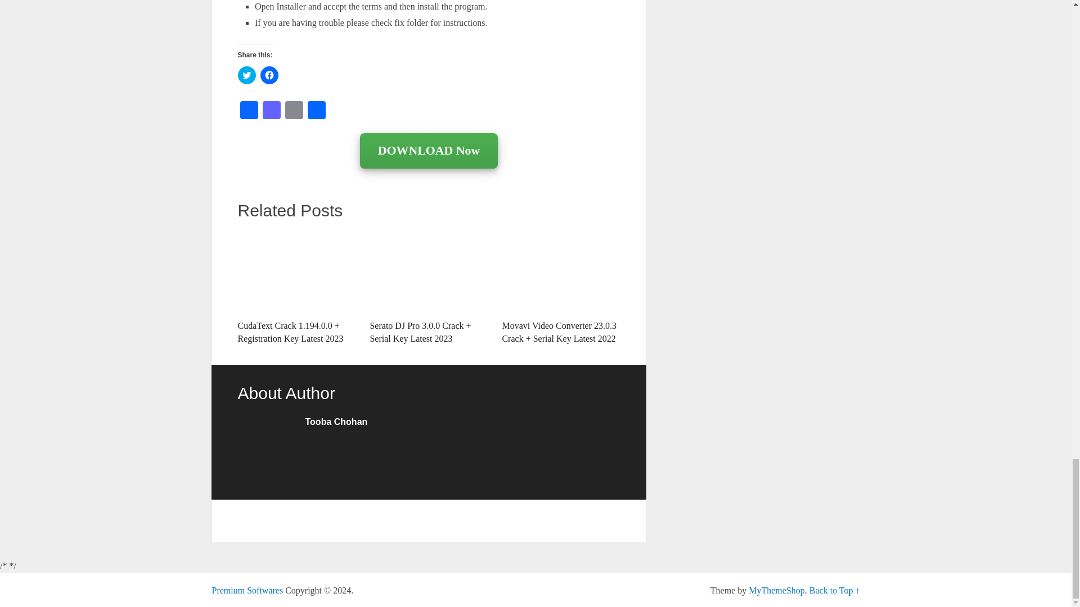 The width and height of the screenshot is (1080, 607). What do you see at coordinates (269, 75) in the screenshot?
I see `Click to share on Facebook` at bounding box center [269, 75].